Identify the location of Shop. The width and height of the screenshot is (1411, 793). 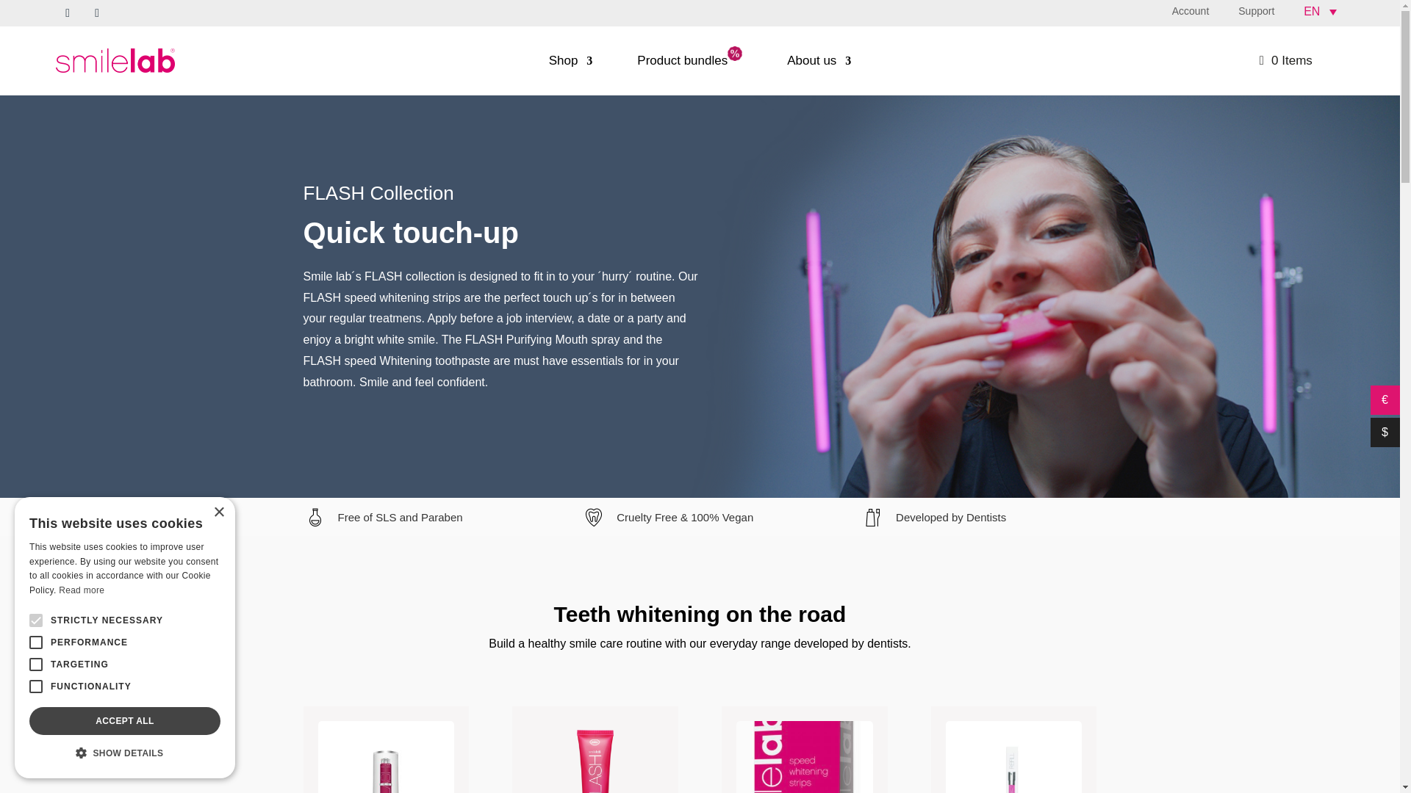
(570, 61).